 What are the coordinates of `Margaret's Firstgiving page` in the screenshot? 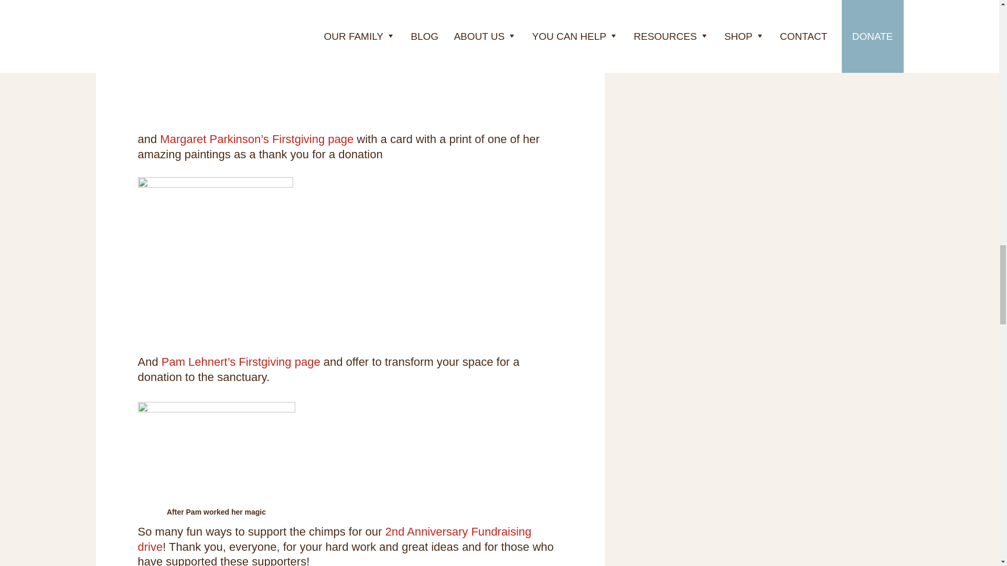 It's located at (256, 138).